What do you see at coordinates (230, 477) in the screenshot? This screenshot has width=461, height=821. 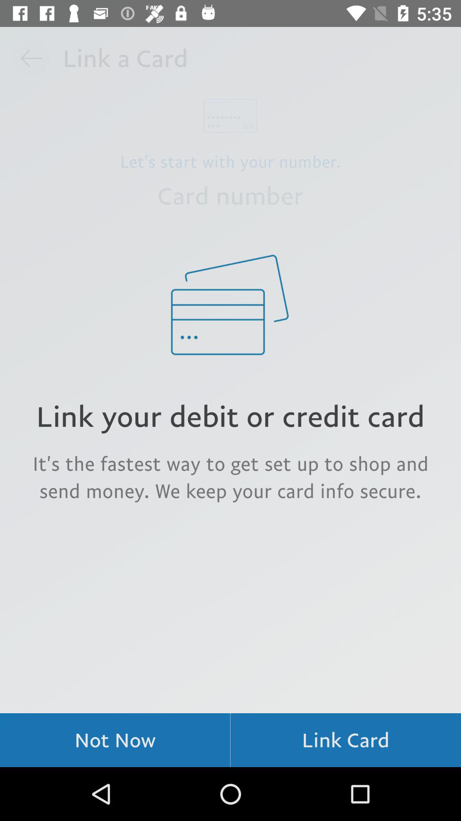 I see `launch item above the not now icon` at bounding box center [230, 477].